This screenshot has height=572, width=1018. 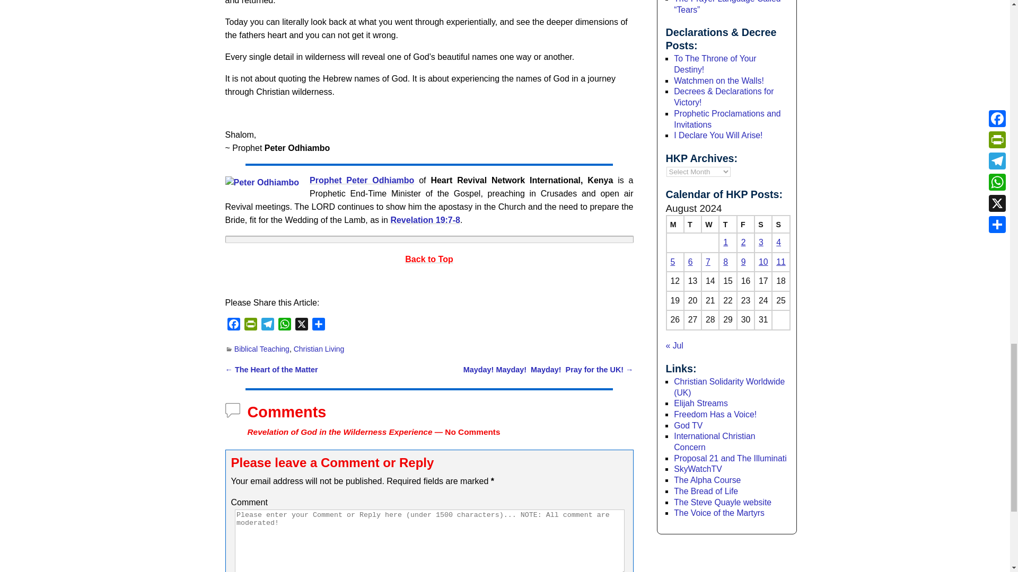 What do you see at coordinates (425, 220) in the screenshot?
I see `Revelation 19:7-8` at bounding box center [425, 220].